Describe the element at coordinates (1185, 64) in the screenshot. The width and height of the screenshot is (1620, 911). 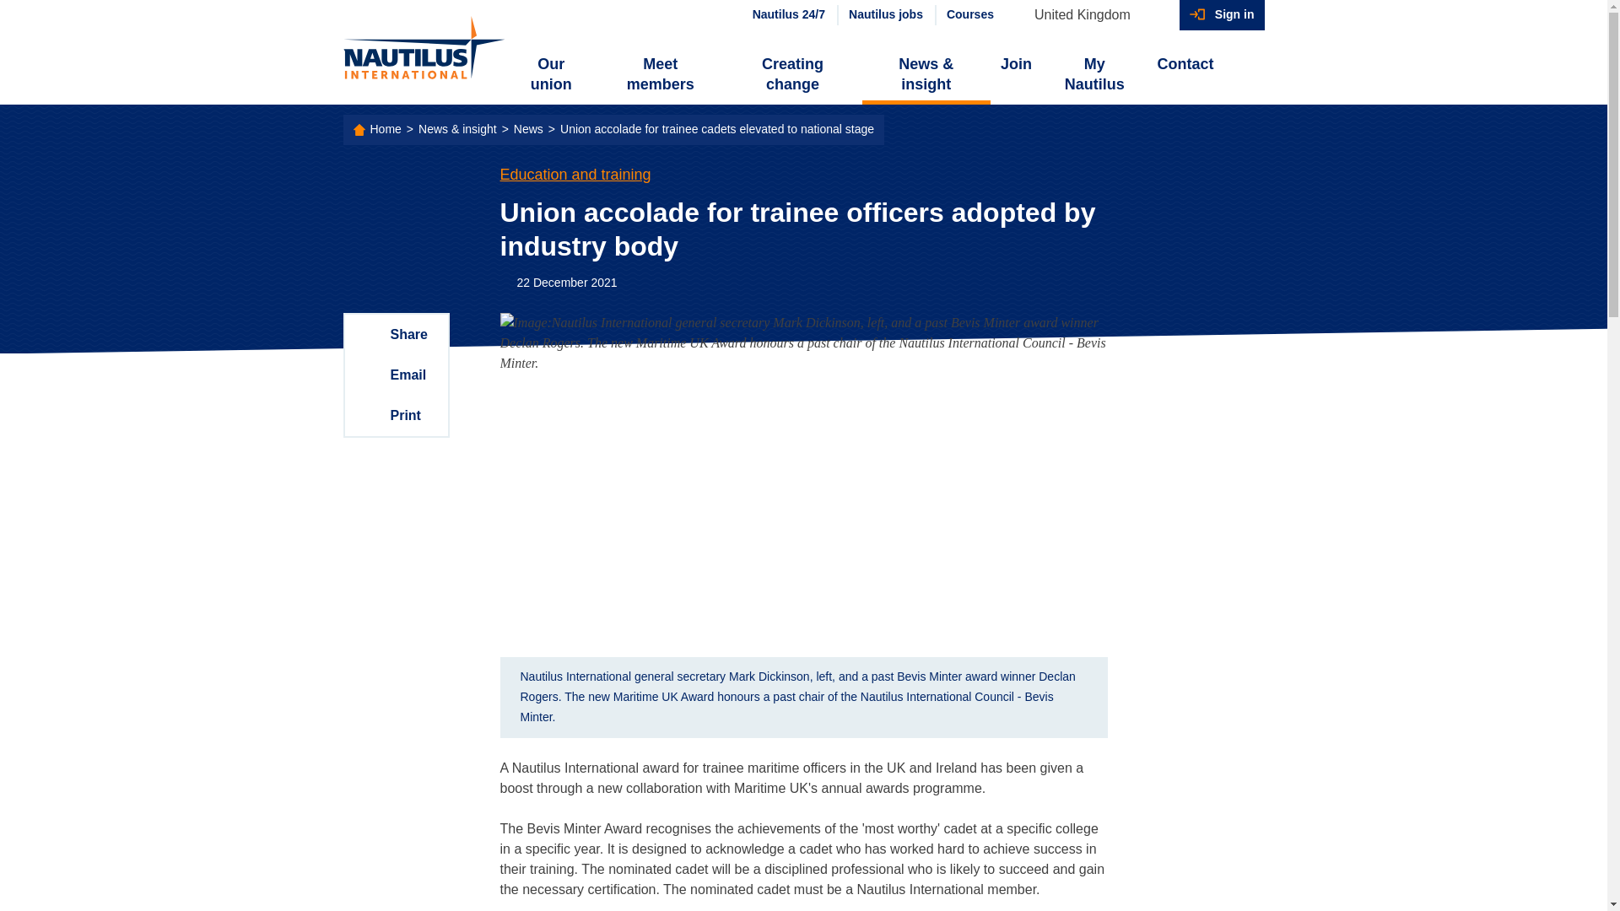
I see `Contact` at that location.